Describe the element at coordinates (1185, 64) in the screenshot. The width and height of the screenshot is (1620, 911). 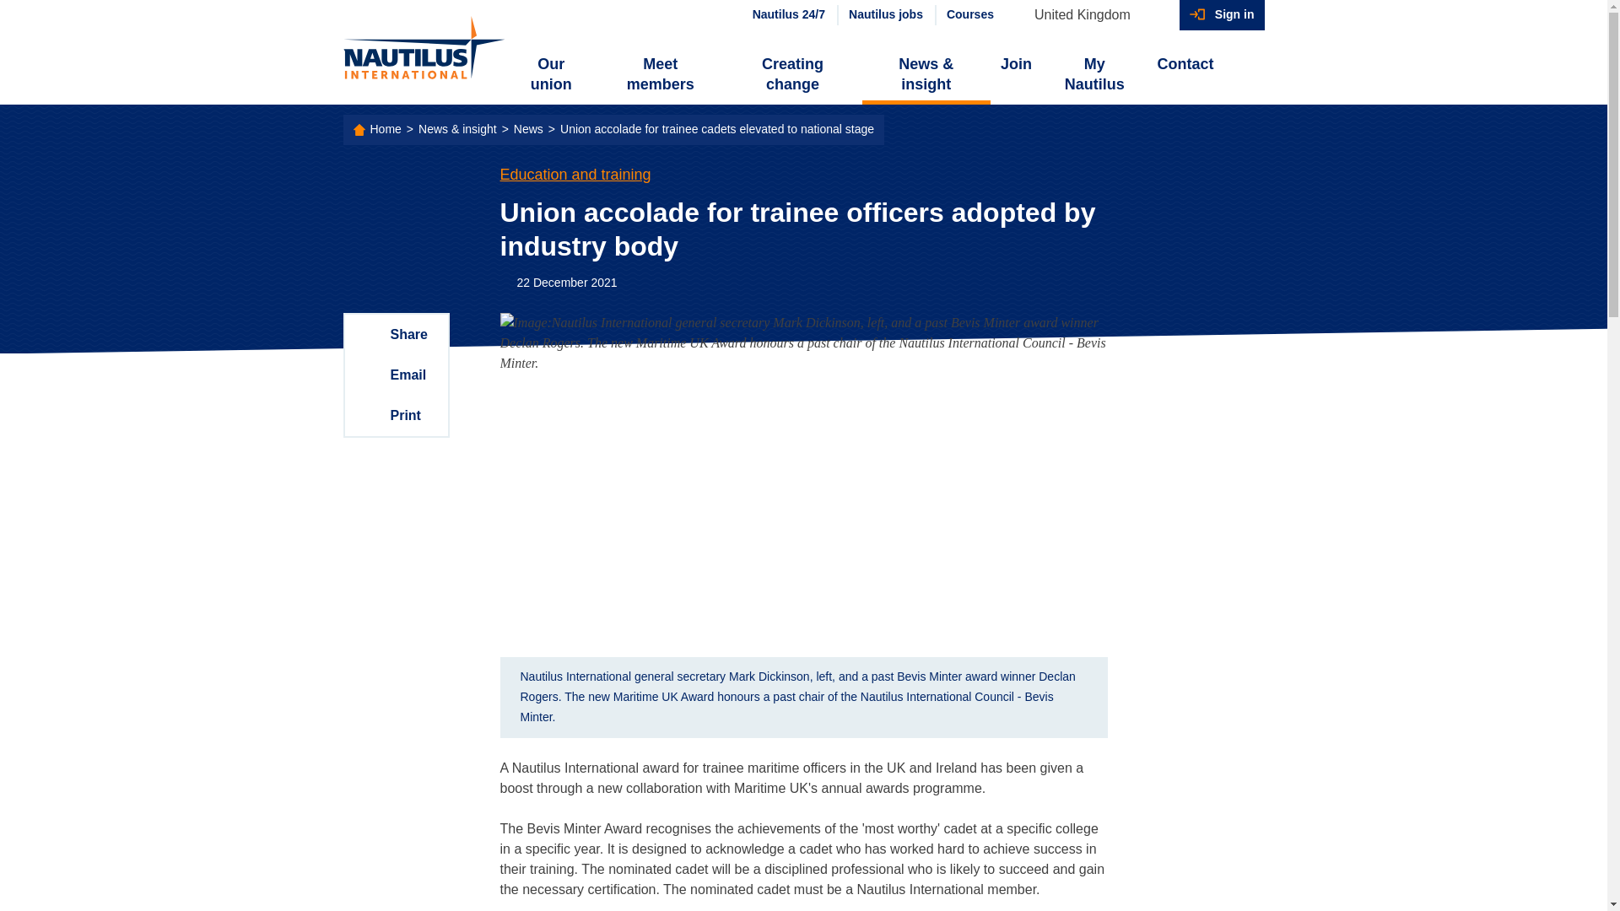
I see `Contact` at that location.